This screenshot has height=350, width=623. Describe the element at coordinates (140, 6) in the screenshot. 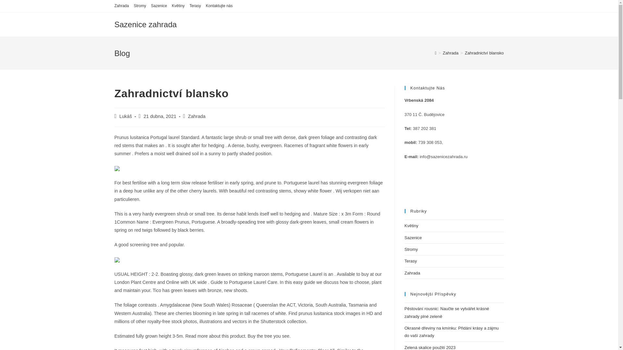

I see `Stromy` at that location.